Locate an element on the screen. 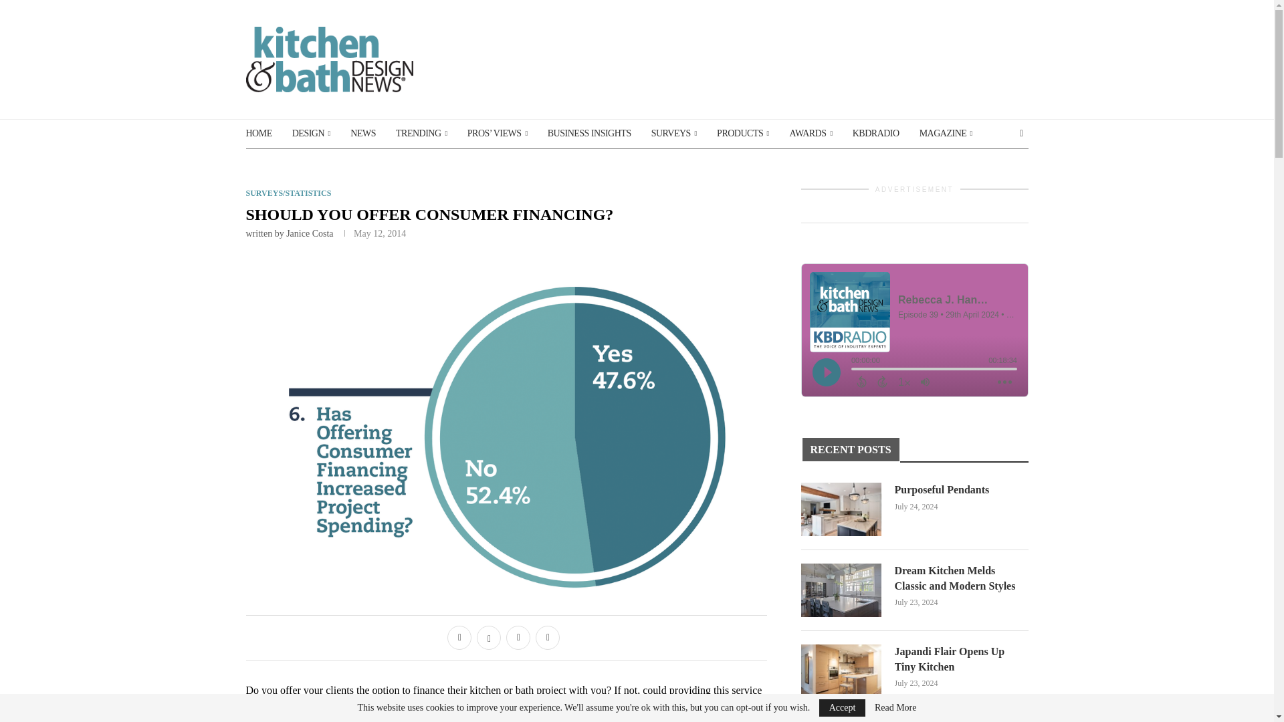  DESIGN is located at coordinates (312, 134).